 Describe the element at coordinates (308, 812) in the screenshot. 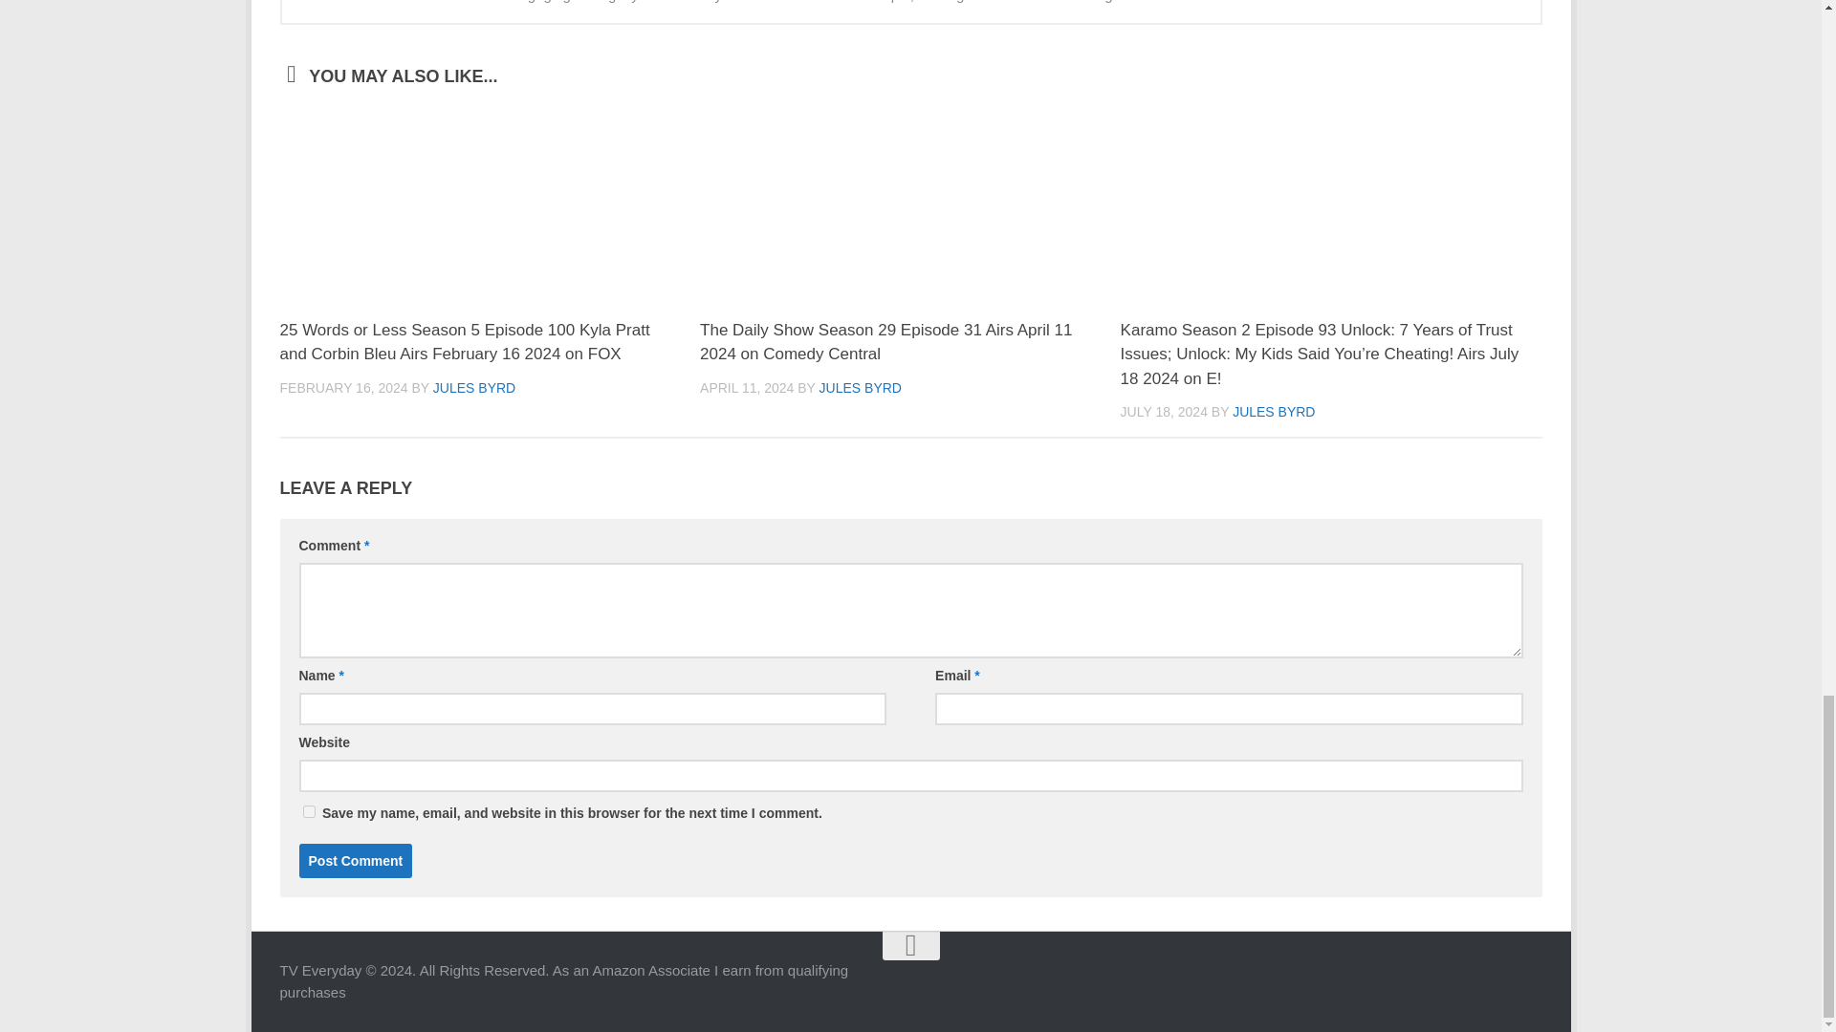

I see `yes` at that location.